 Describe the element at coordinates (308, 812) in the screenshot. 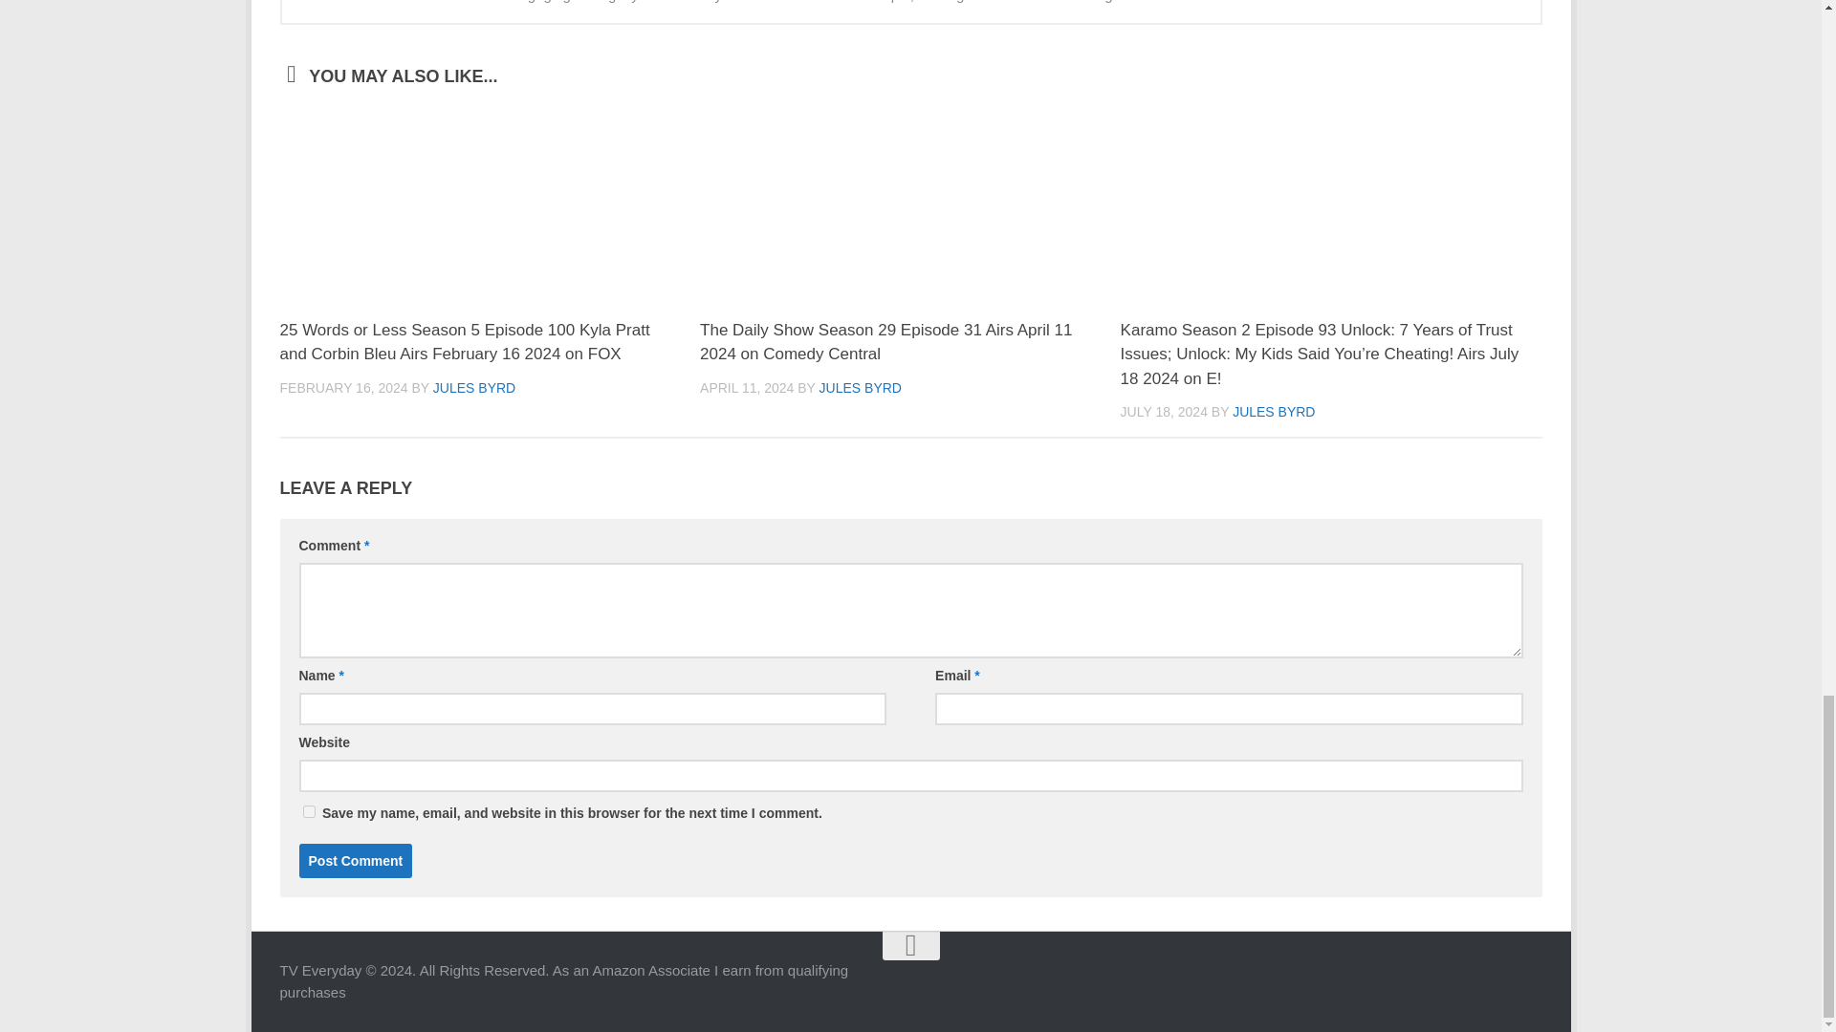

I see `yes` at that location.